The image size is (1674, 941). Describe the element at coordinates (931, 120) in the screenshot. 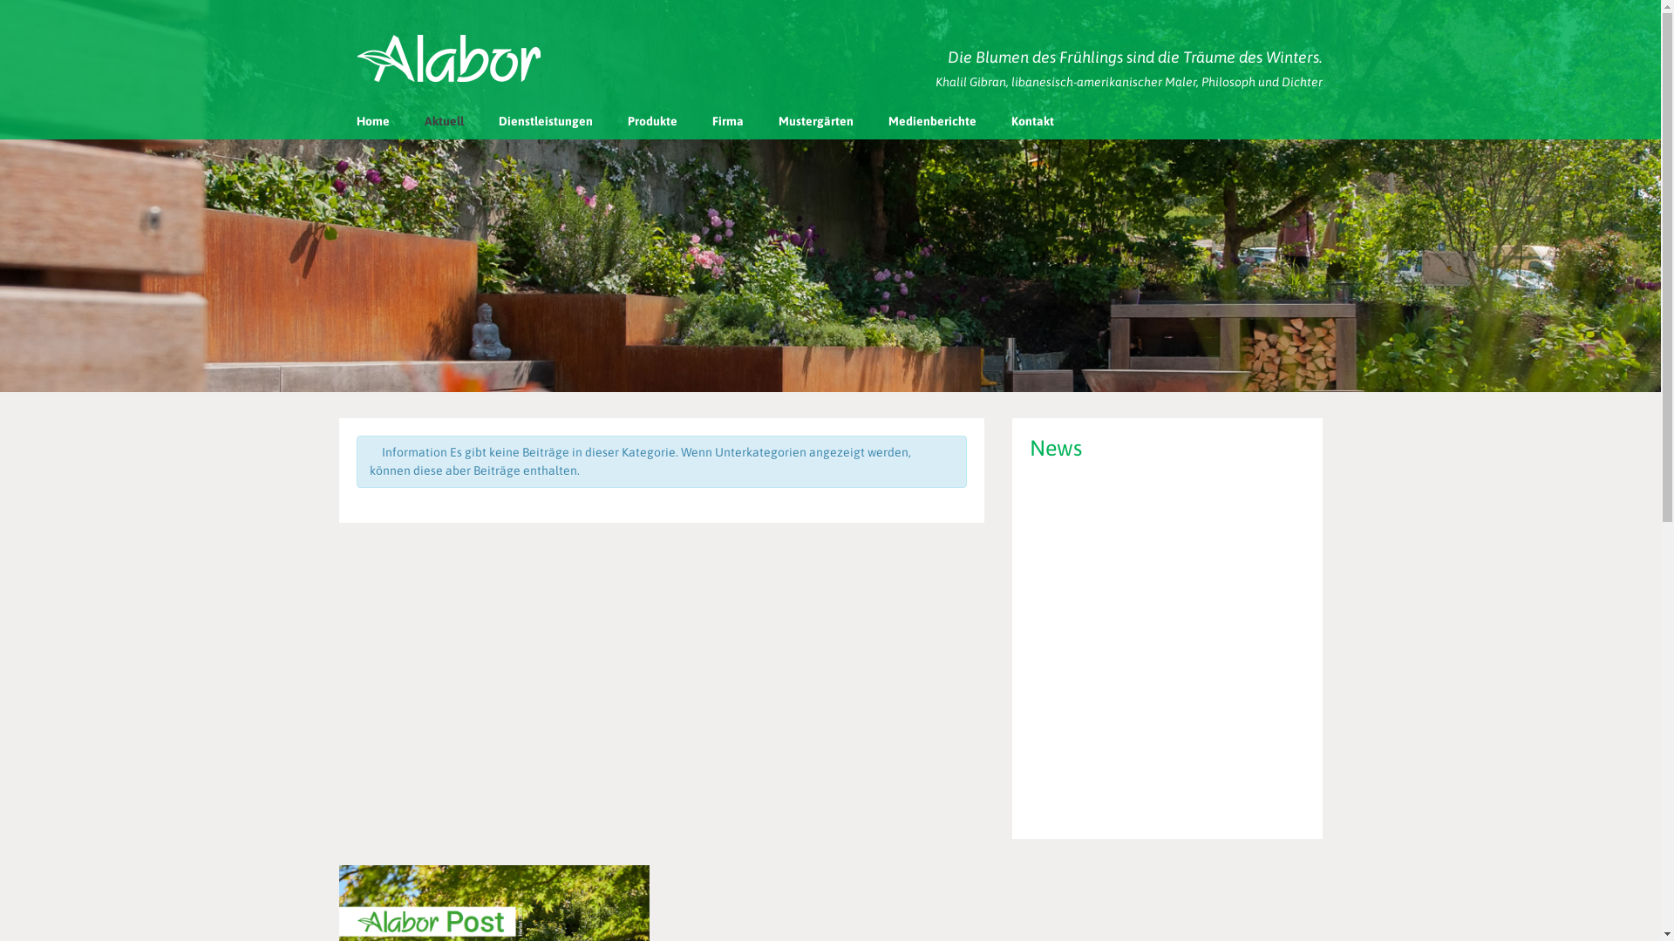

I see `Medienberichte` at that location.